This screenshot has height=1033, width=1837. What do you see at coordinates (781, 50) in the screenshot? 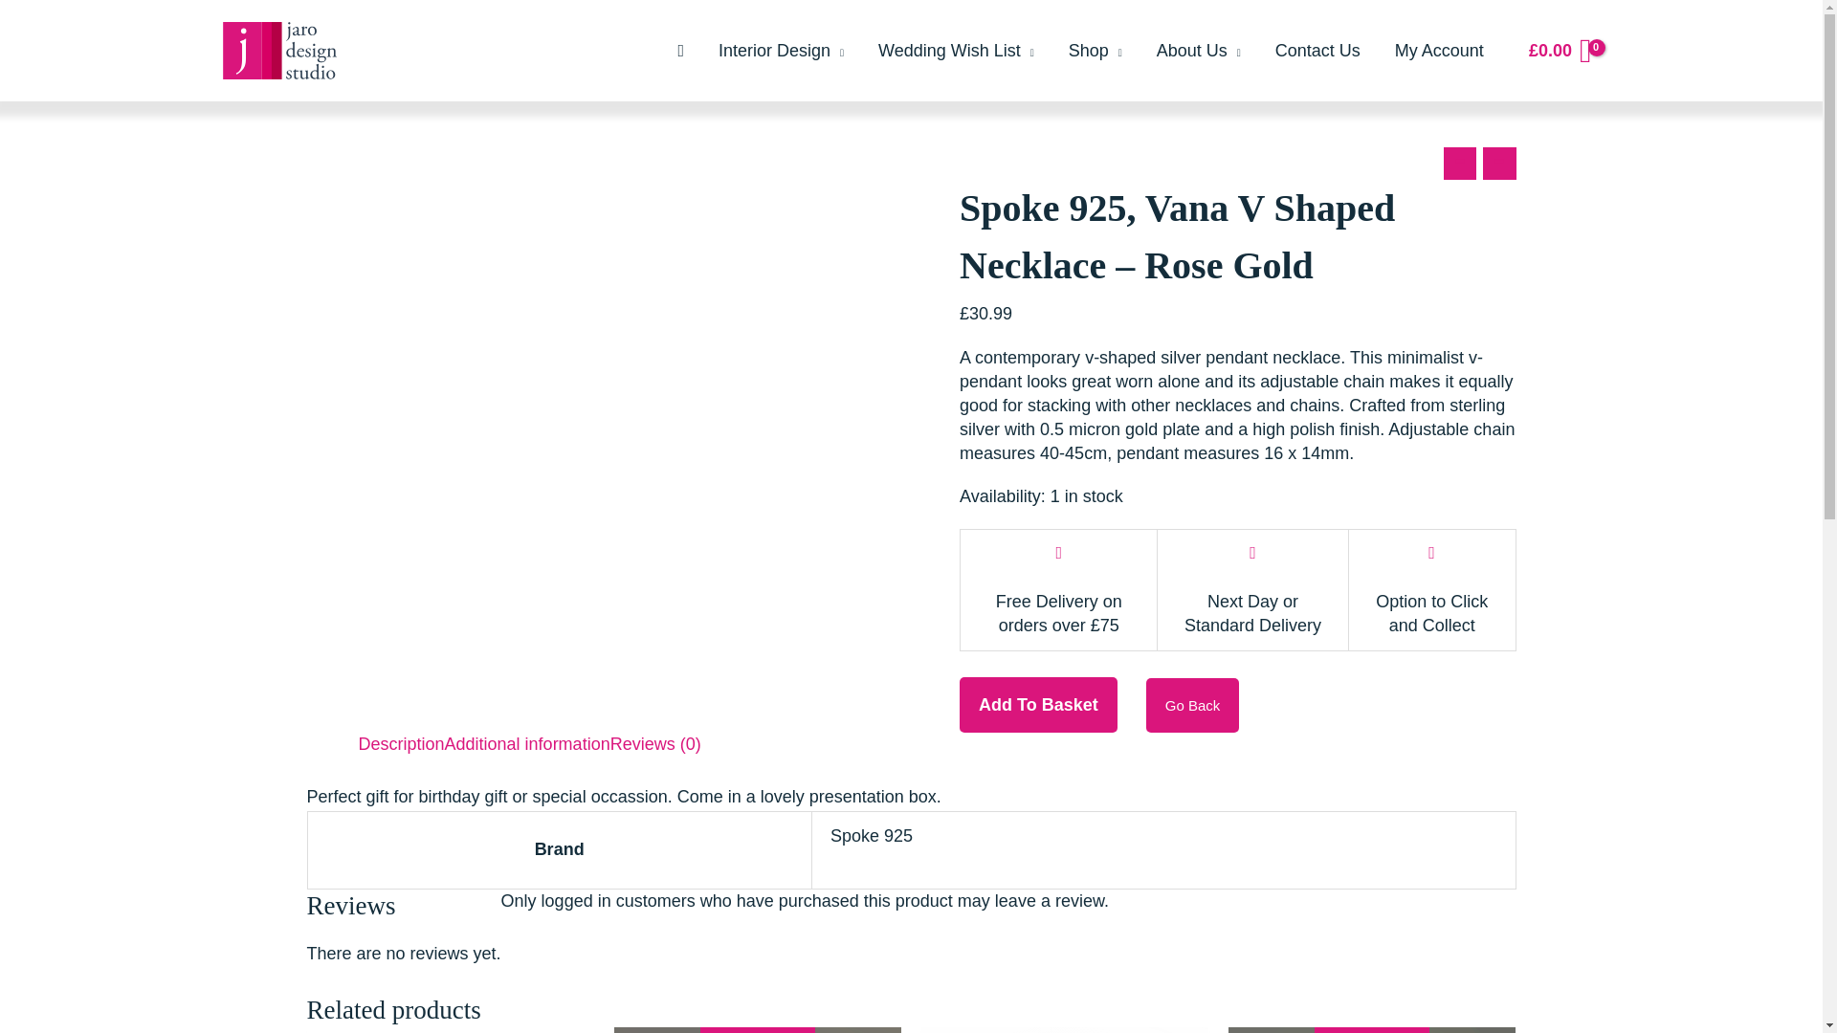
I see `Interior Design` at bounding box center [781, 50].